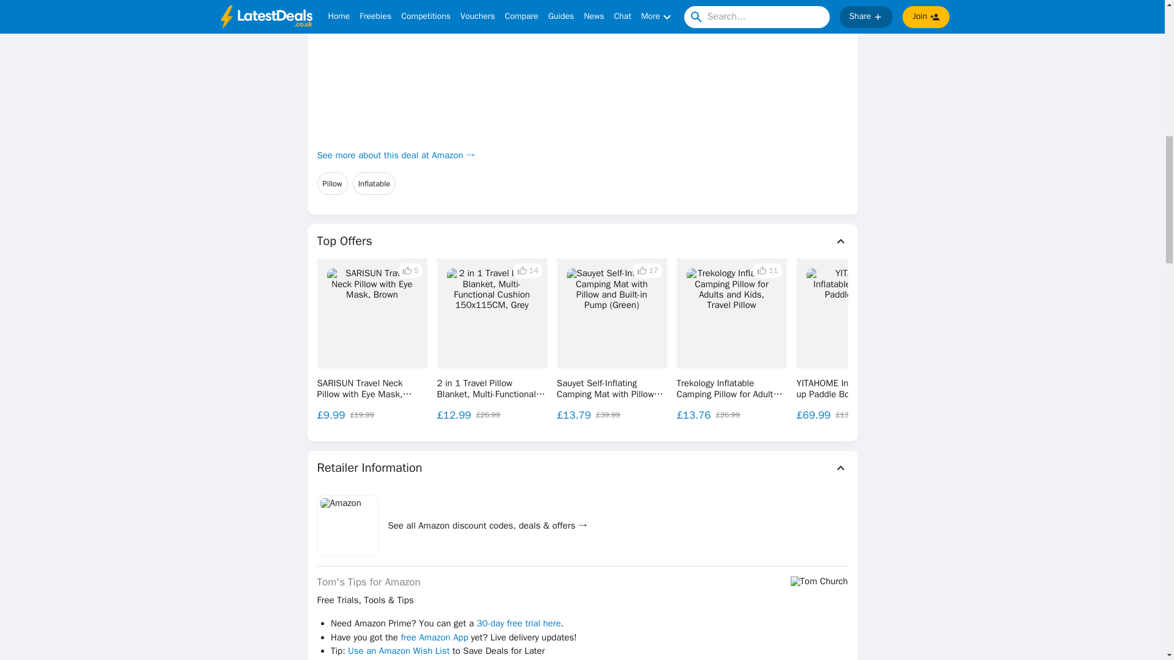  I want to click on Retailer Information, so click(582, 468).